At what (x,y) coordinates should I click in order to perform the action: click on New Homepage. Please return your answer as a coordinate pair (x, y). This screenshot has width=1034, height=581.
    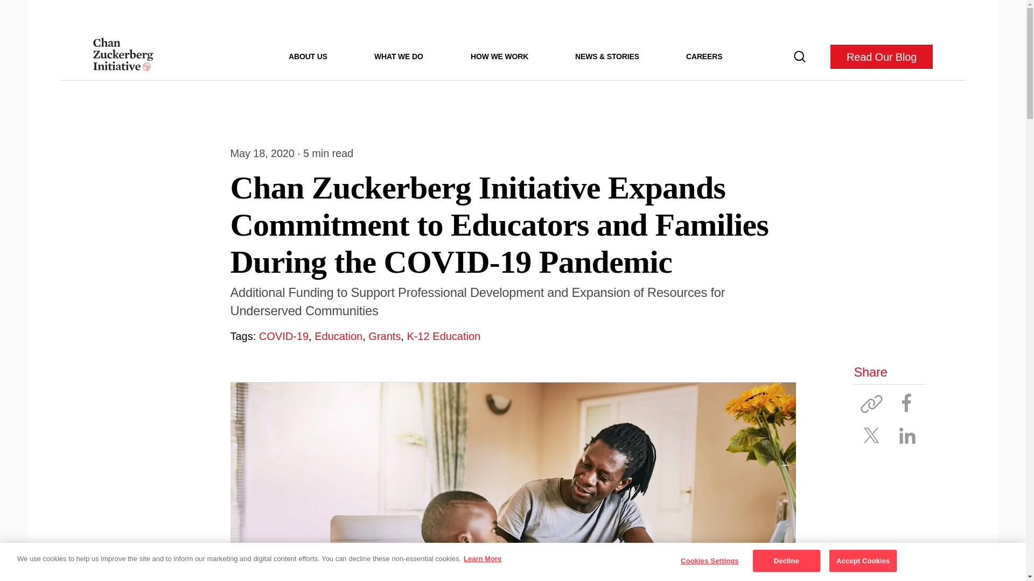
    Looking at the image, I should click on (123, 56).